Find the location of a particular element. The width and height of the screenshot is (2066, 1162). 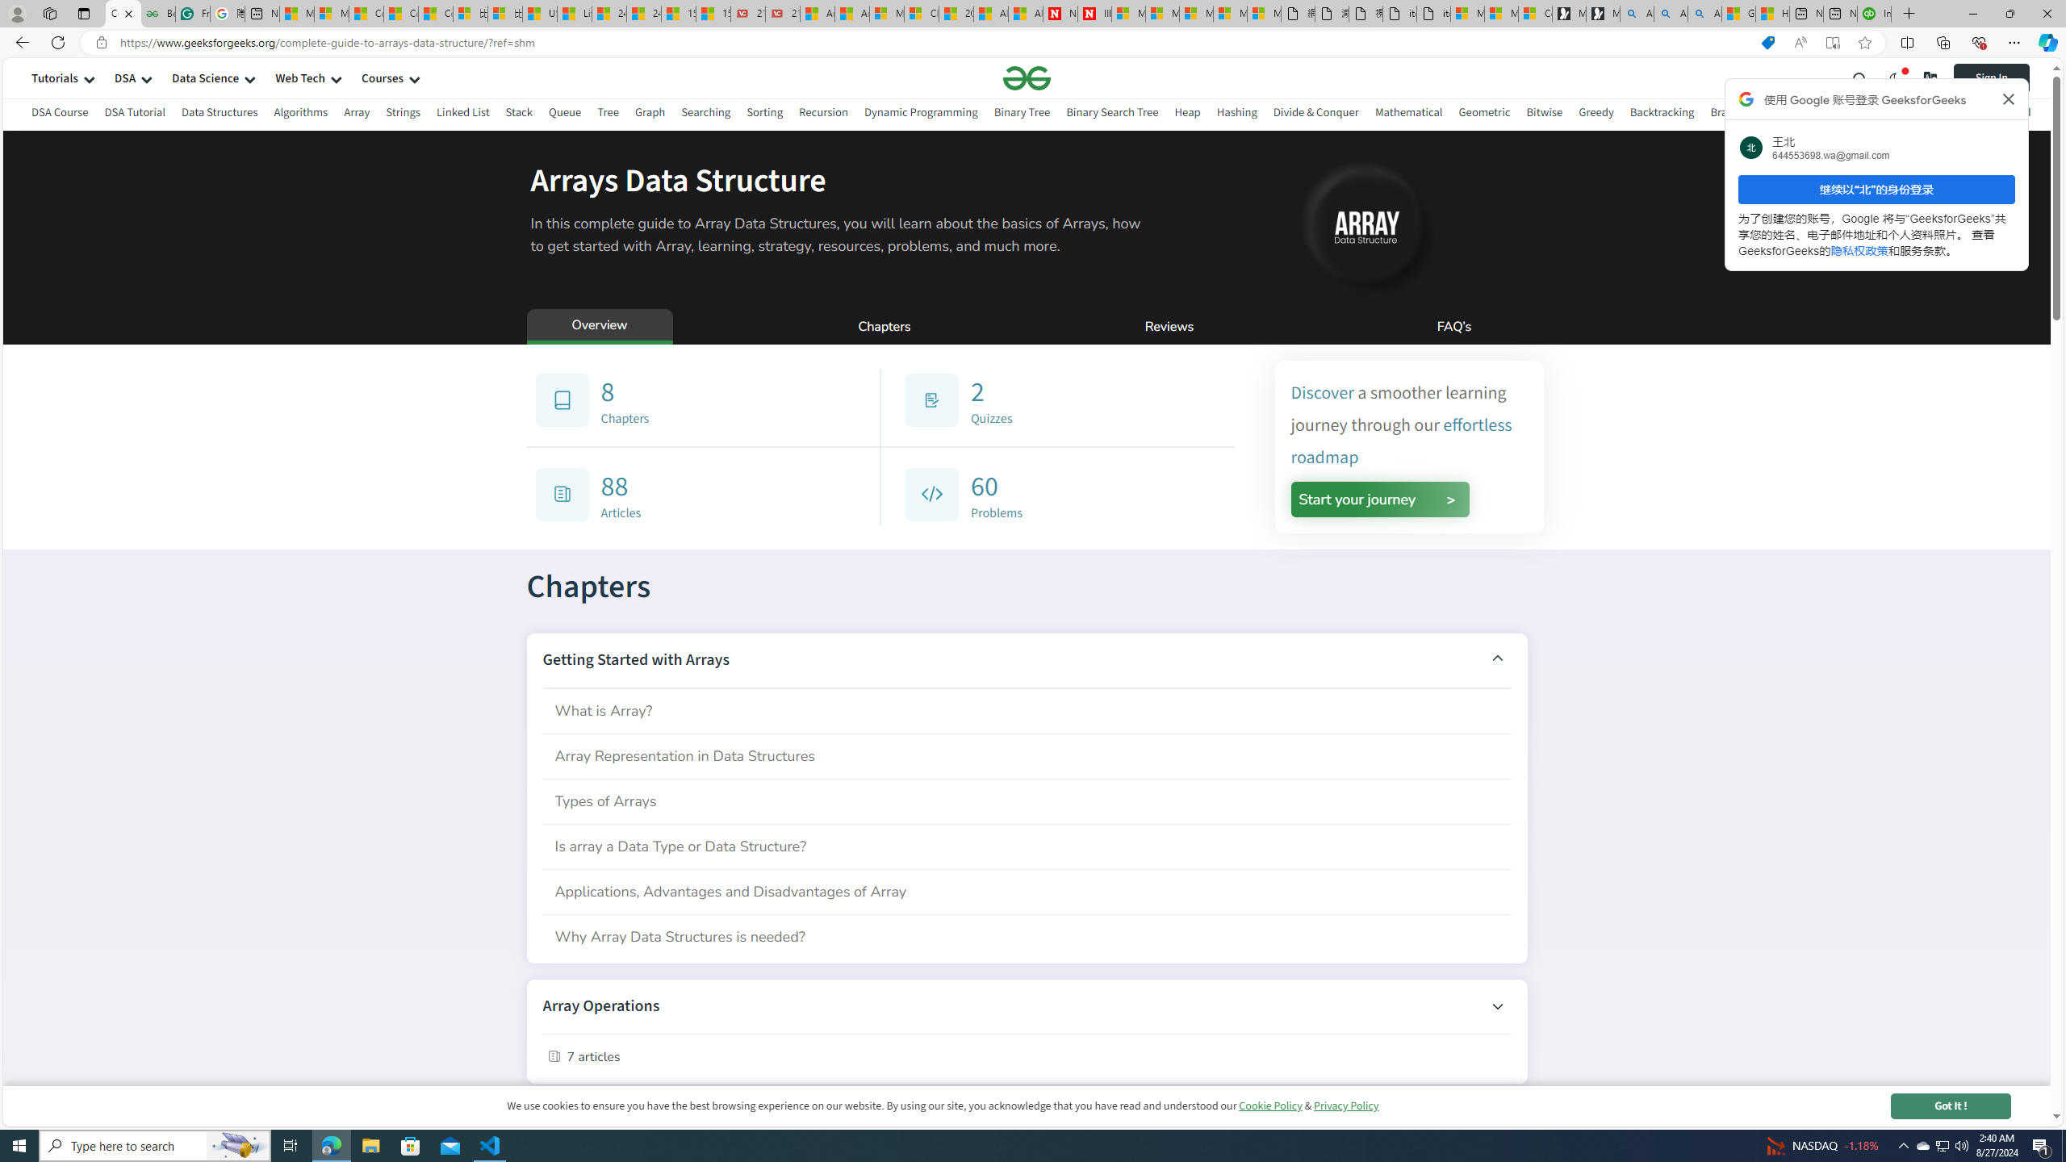

Consumer Health Data Privacy Policy is located at coordinates (1535, 14).